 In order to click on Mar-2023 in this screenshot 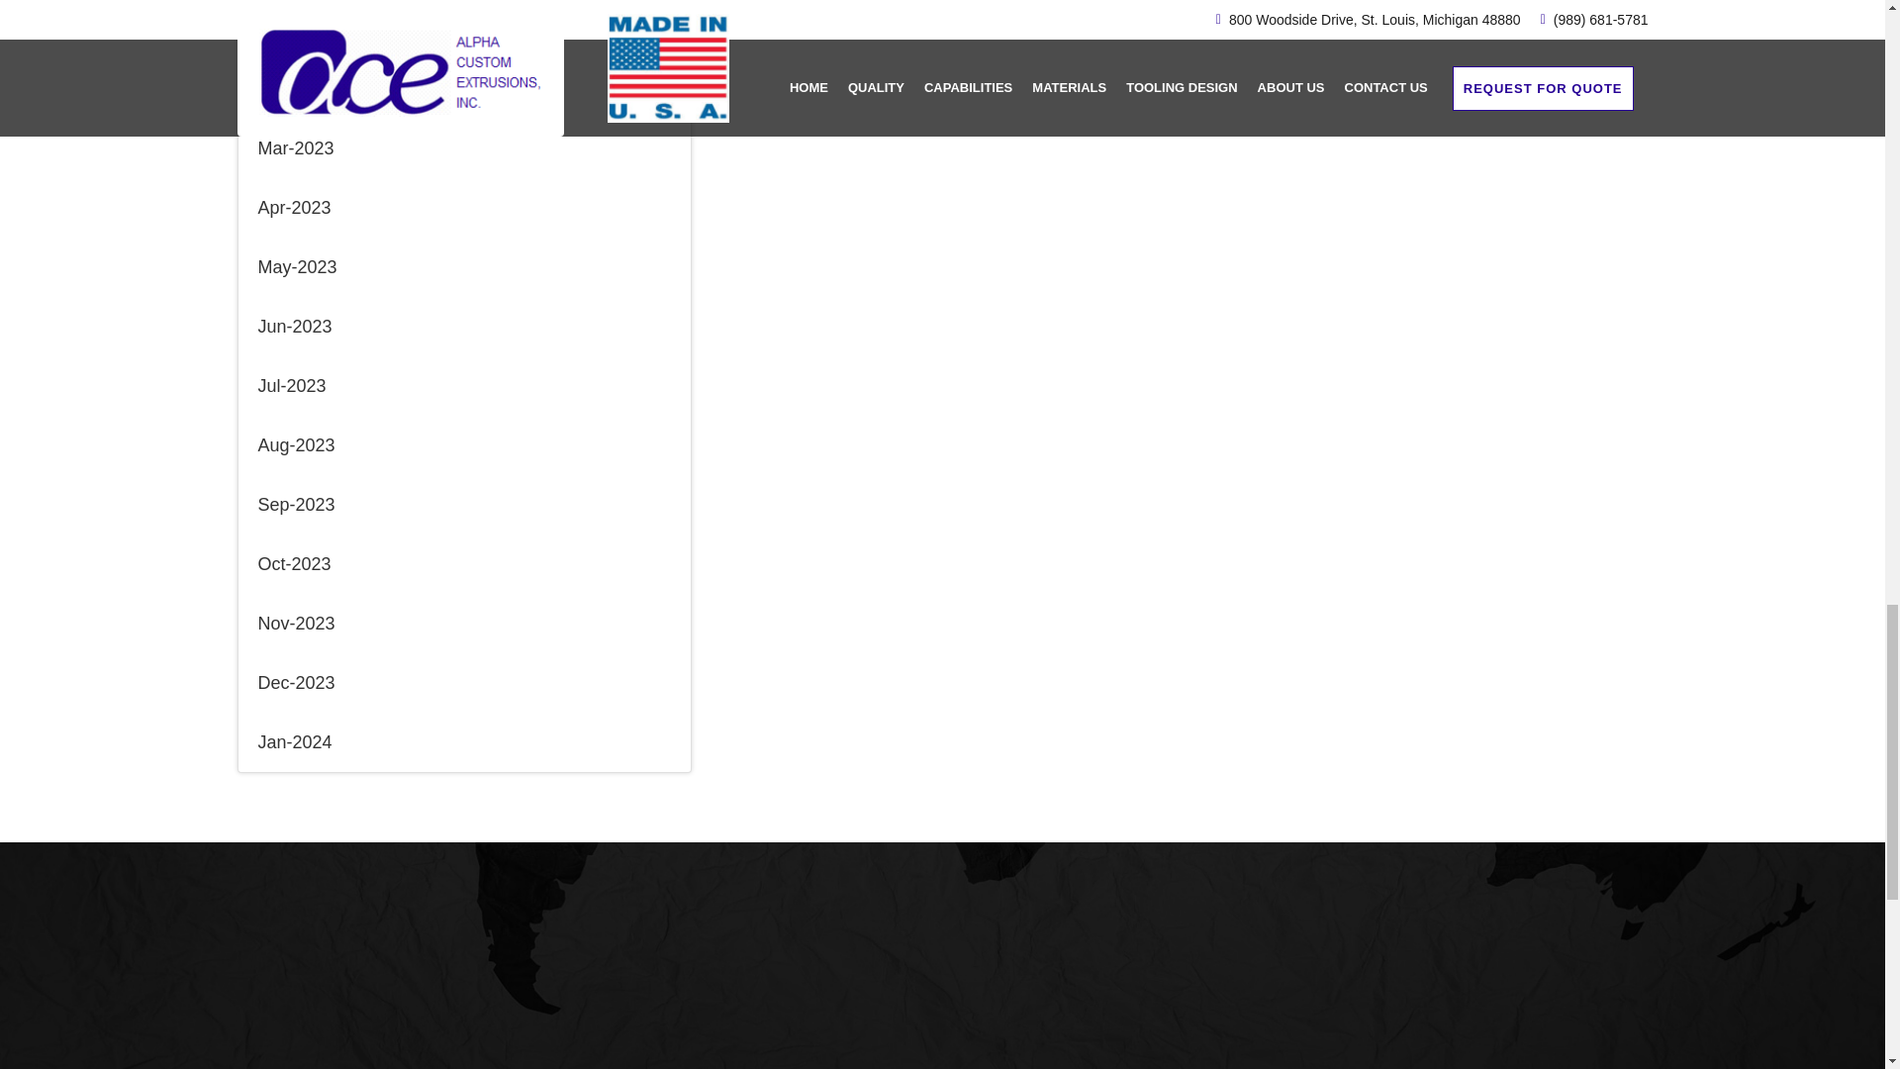, I will do `click(463, 148)`.